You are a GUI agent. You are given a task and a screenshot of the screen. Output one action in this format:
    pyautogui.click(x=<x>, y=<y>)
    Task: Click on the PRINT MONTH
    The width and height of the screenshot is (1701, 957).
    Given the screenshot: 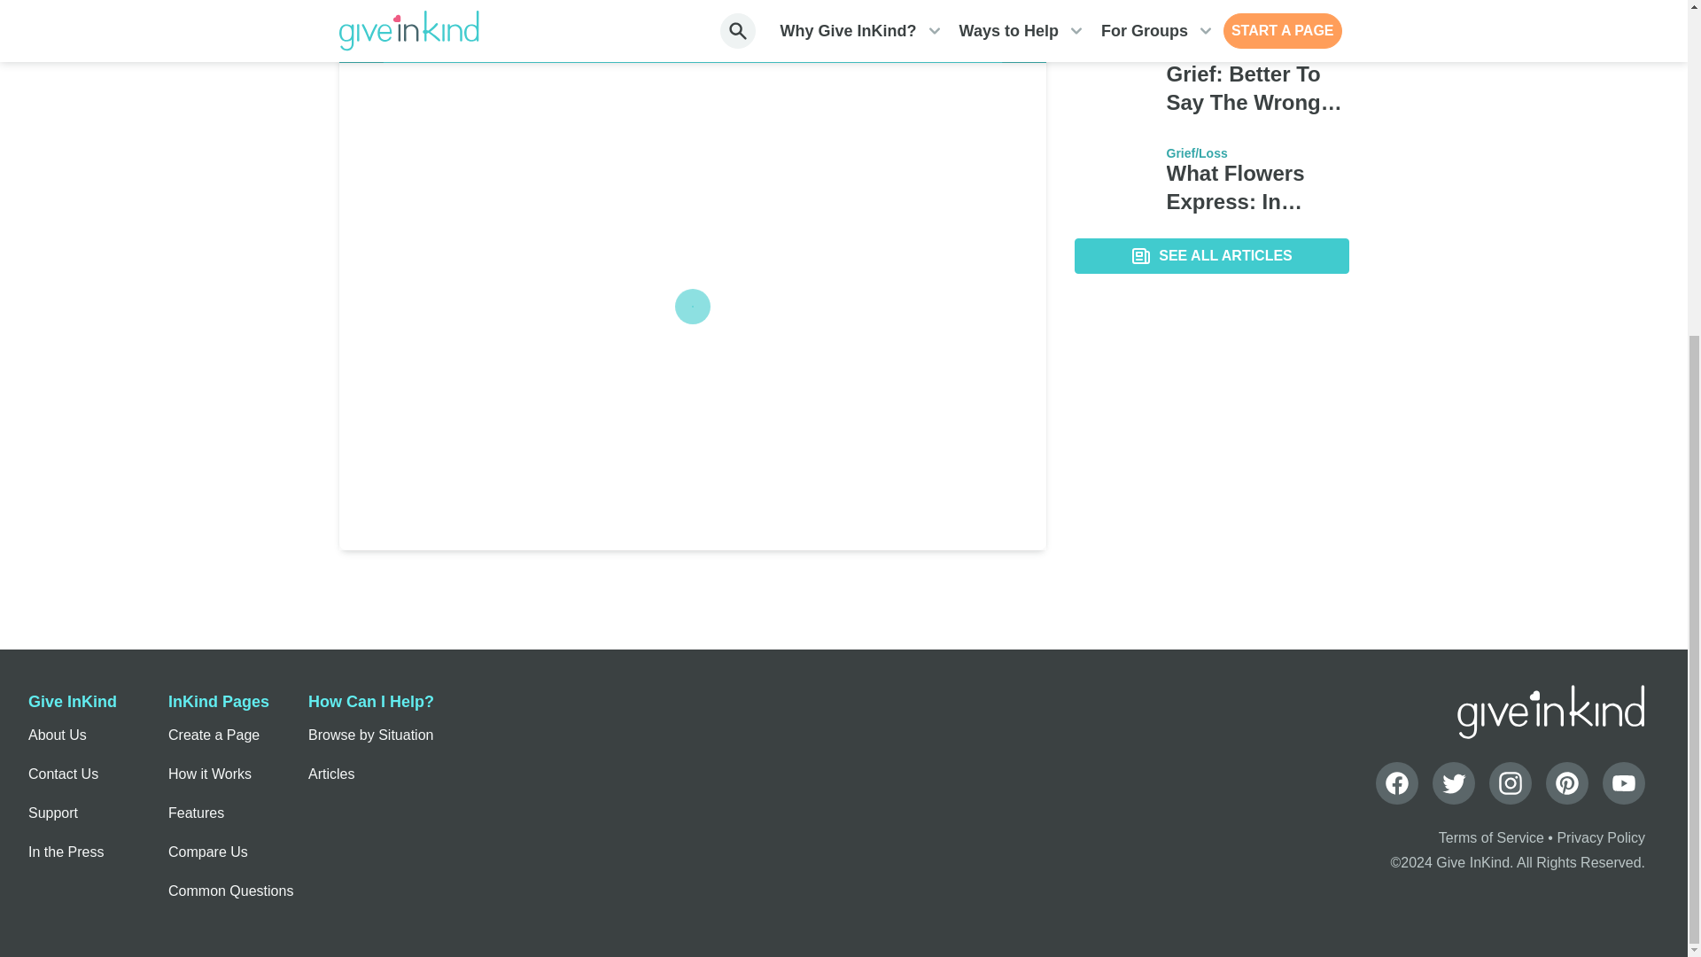 What is the action you would take?
    pyautogui.click(x=971, y=5)
    